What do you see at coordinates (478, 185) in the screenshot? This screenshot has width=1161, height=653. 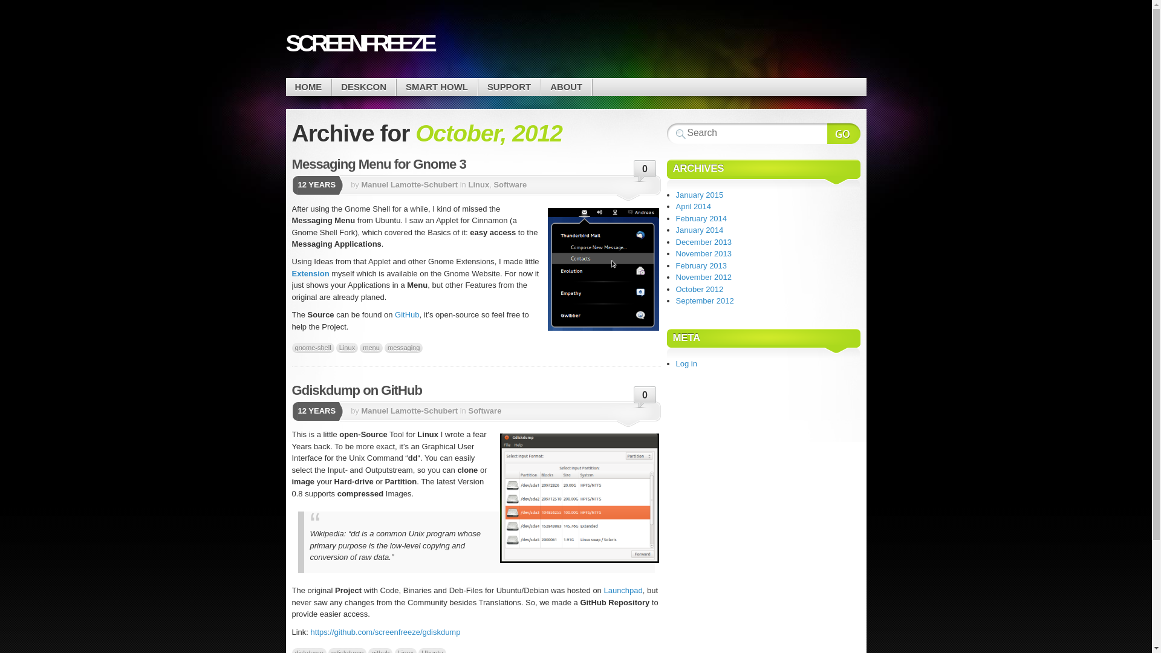 I see `Linux` at bounding box center [478, 185].